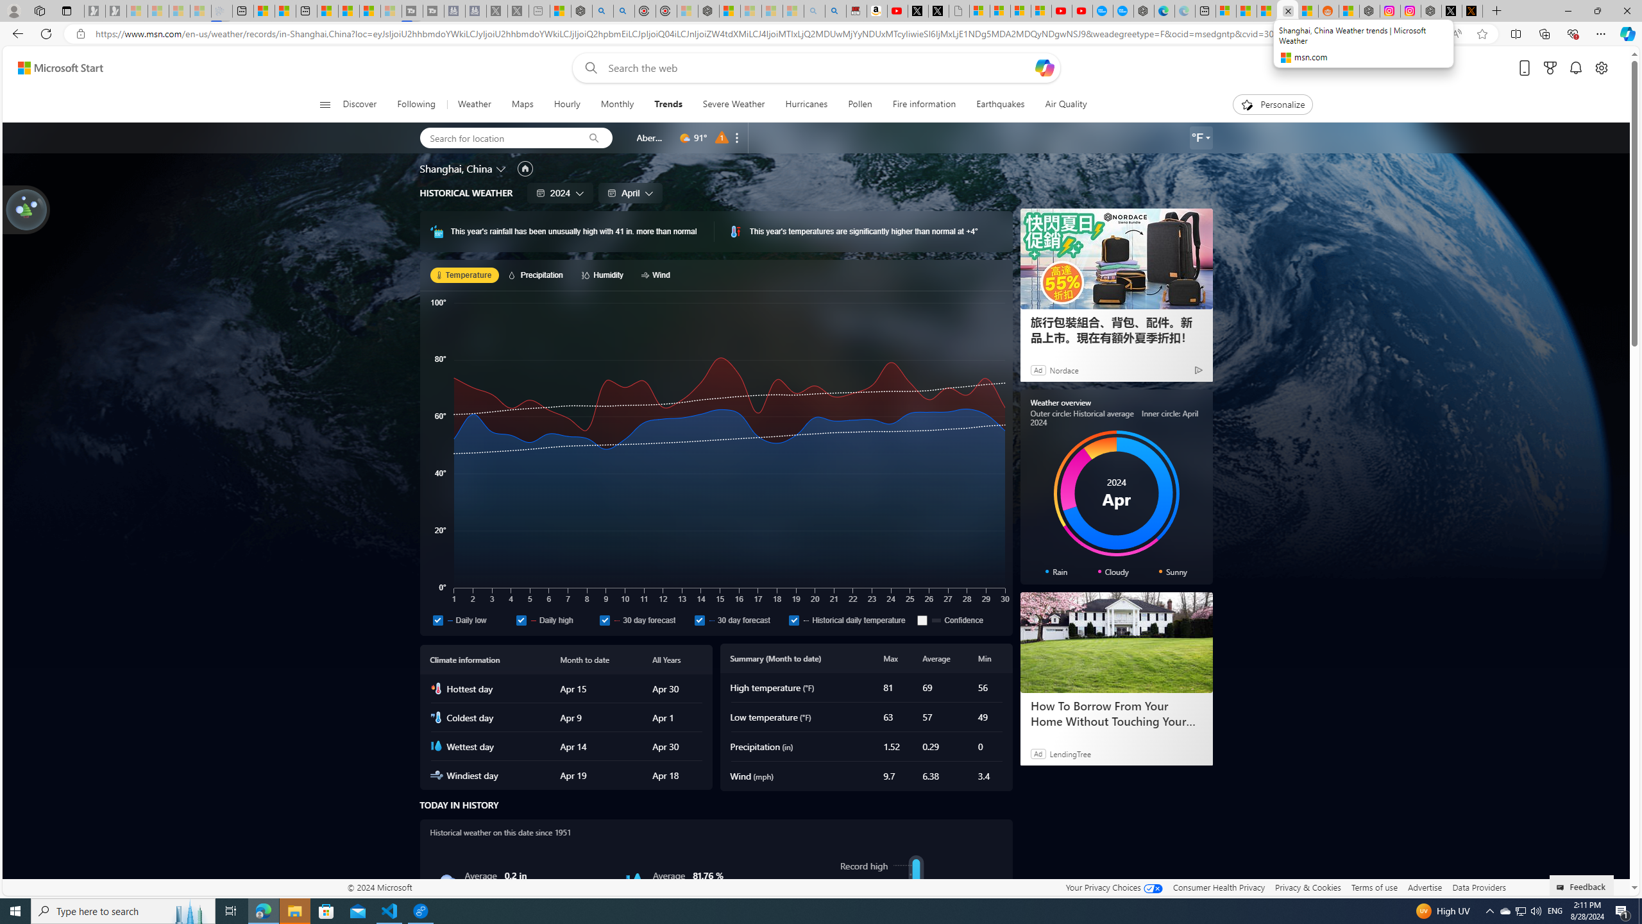 Image resolution: width=1642 pixels, height=924 pixels. I want to click on Wind, so click(657, 275).